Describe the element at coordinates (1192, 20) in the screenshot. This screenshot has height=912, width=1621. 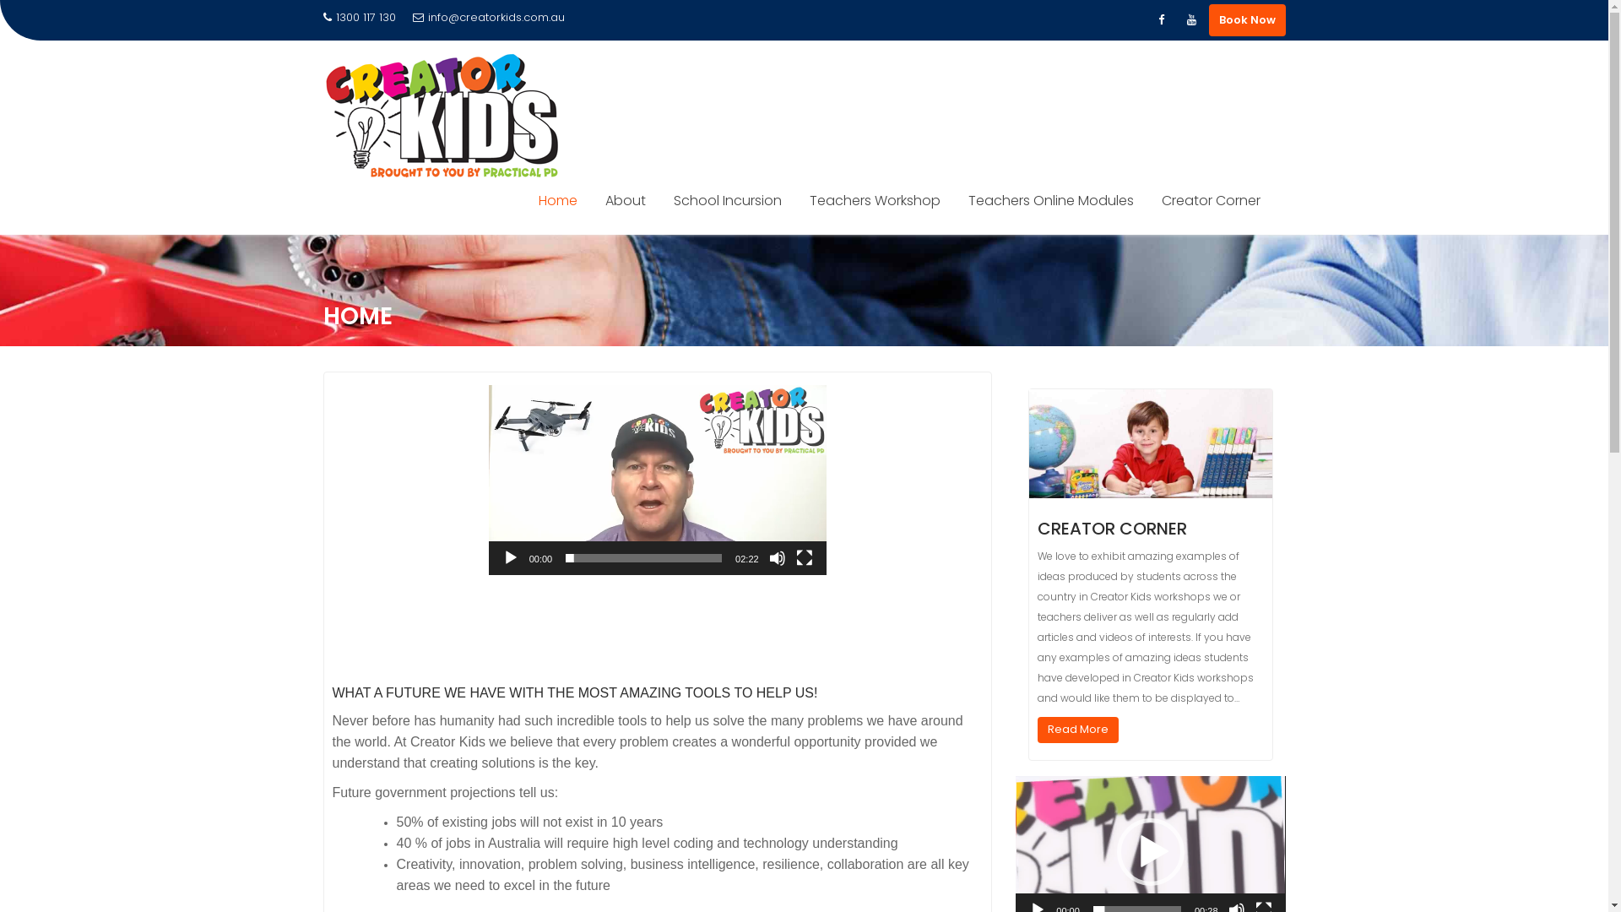
I see `Youtube` at that location.